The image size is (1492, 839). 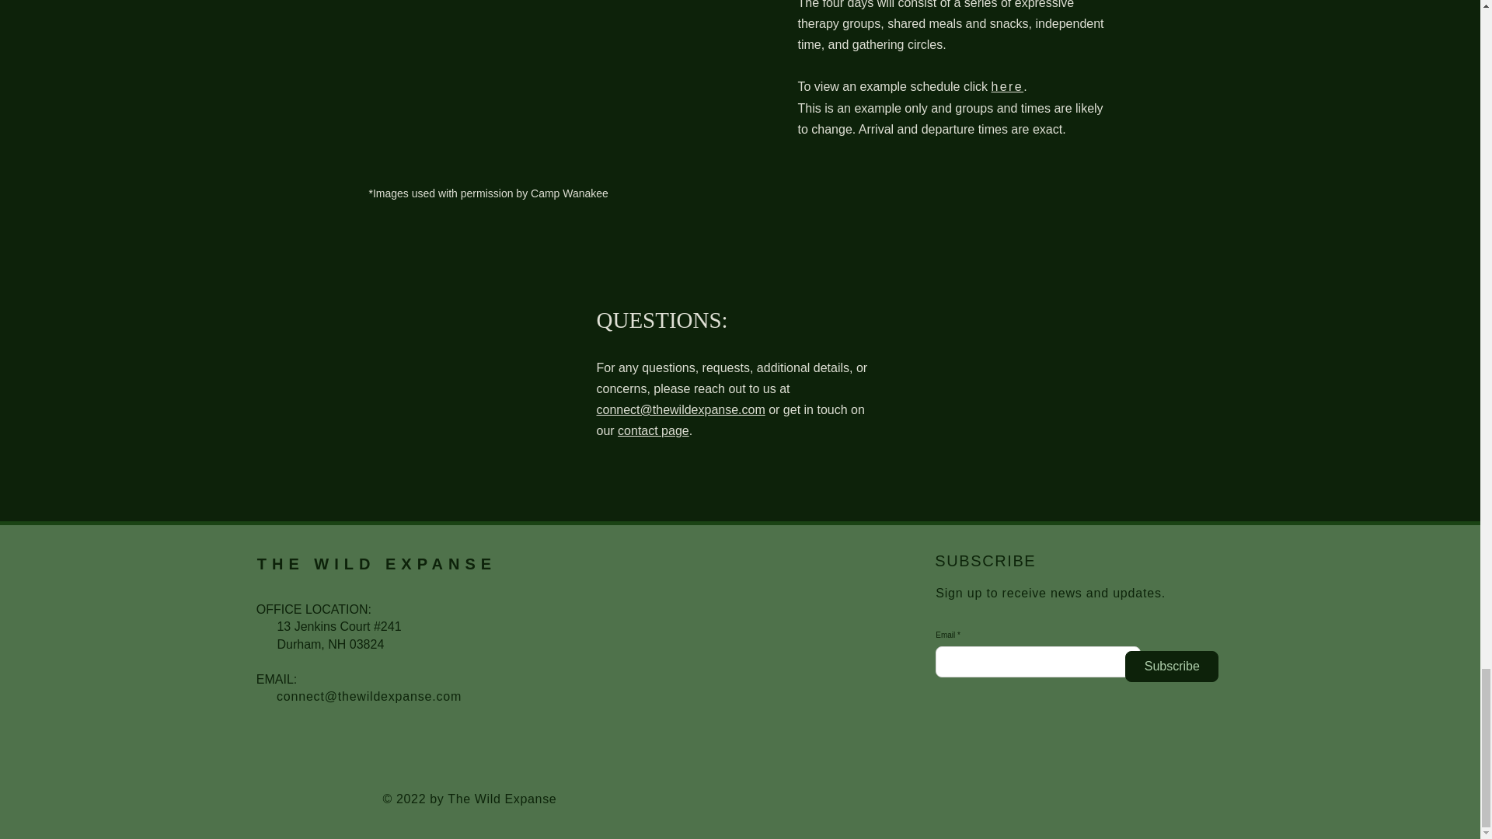 I want to click on contact page, so click(x=653, y=430).